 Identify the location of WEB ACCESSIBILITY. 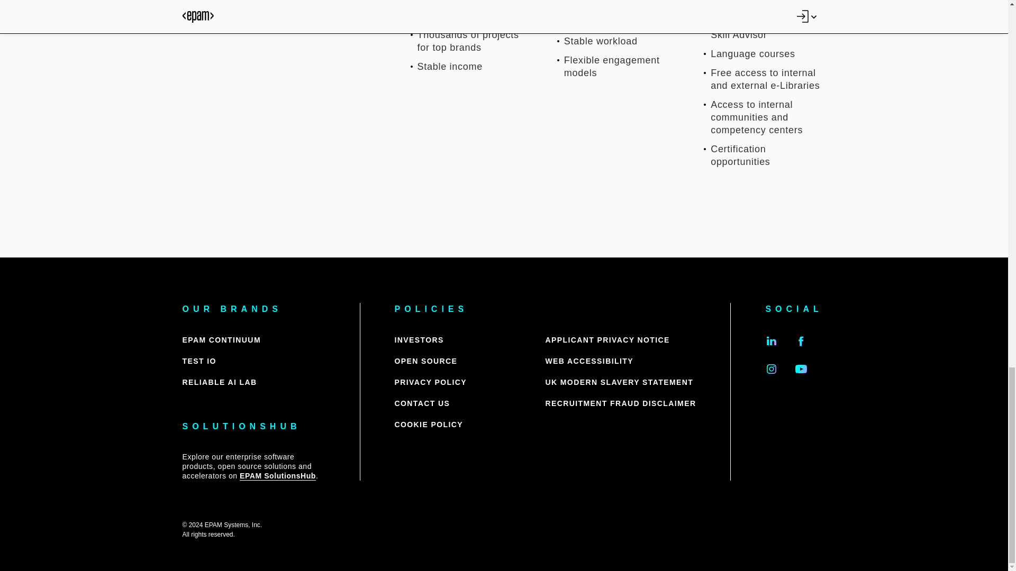
(588, 361).